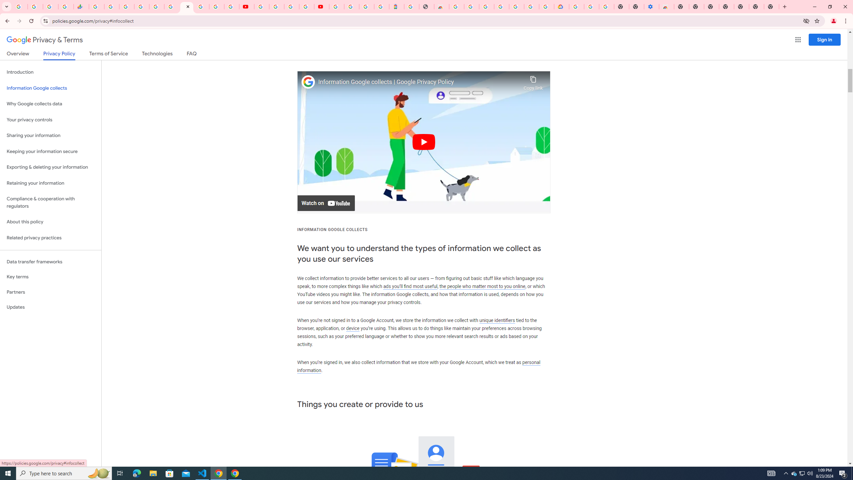 This screenshot has height=480, width=853. I want to click on Watch on YouTube, so click(326, 203).